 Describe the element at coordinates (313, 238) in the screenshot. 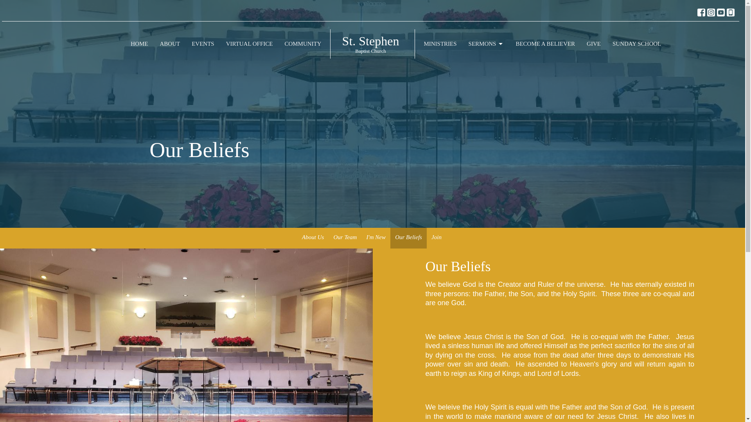

I see `About Us` at that location.